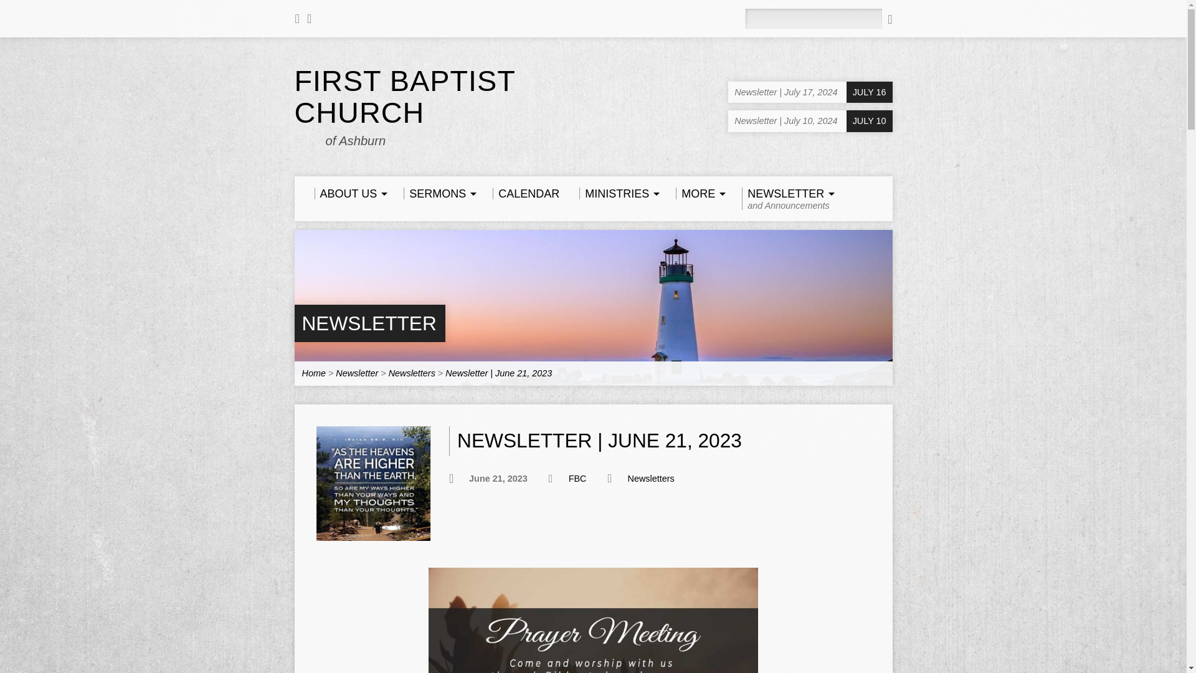 The height and width of the screenshot is (673, 1196). What do you see at coordinates (369, 323) in the screenshot?
I see `Newsletter` at bounding box center [369, 323].